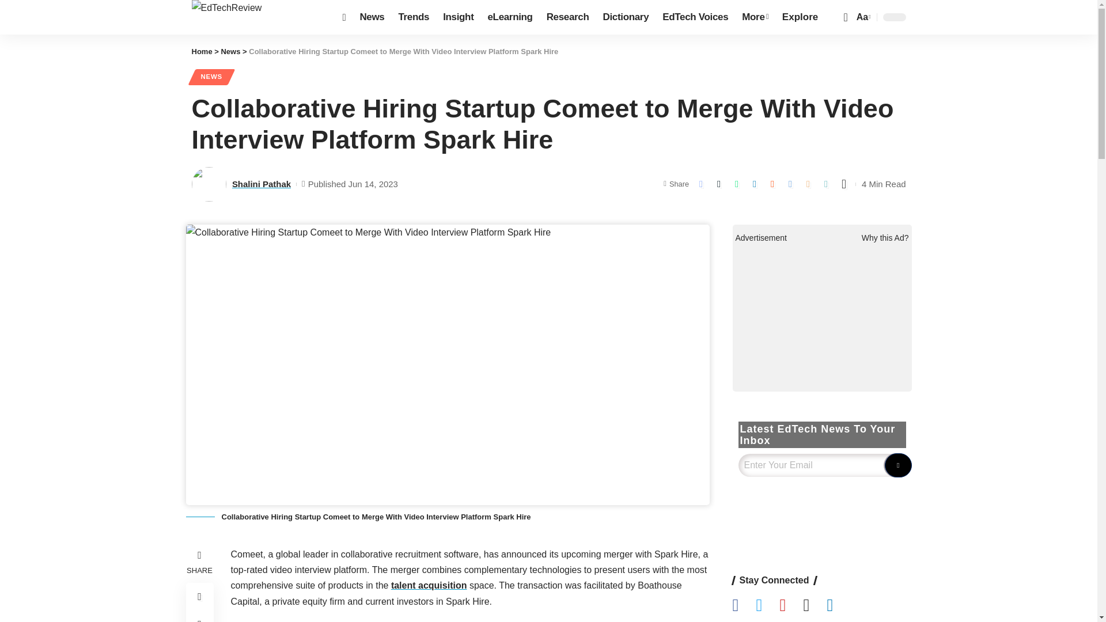 The height and width of the screenshot is (622, 1106). Describe the element at coordinates (800, 17) in the screenshot. I see `Explore` at that location.